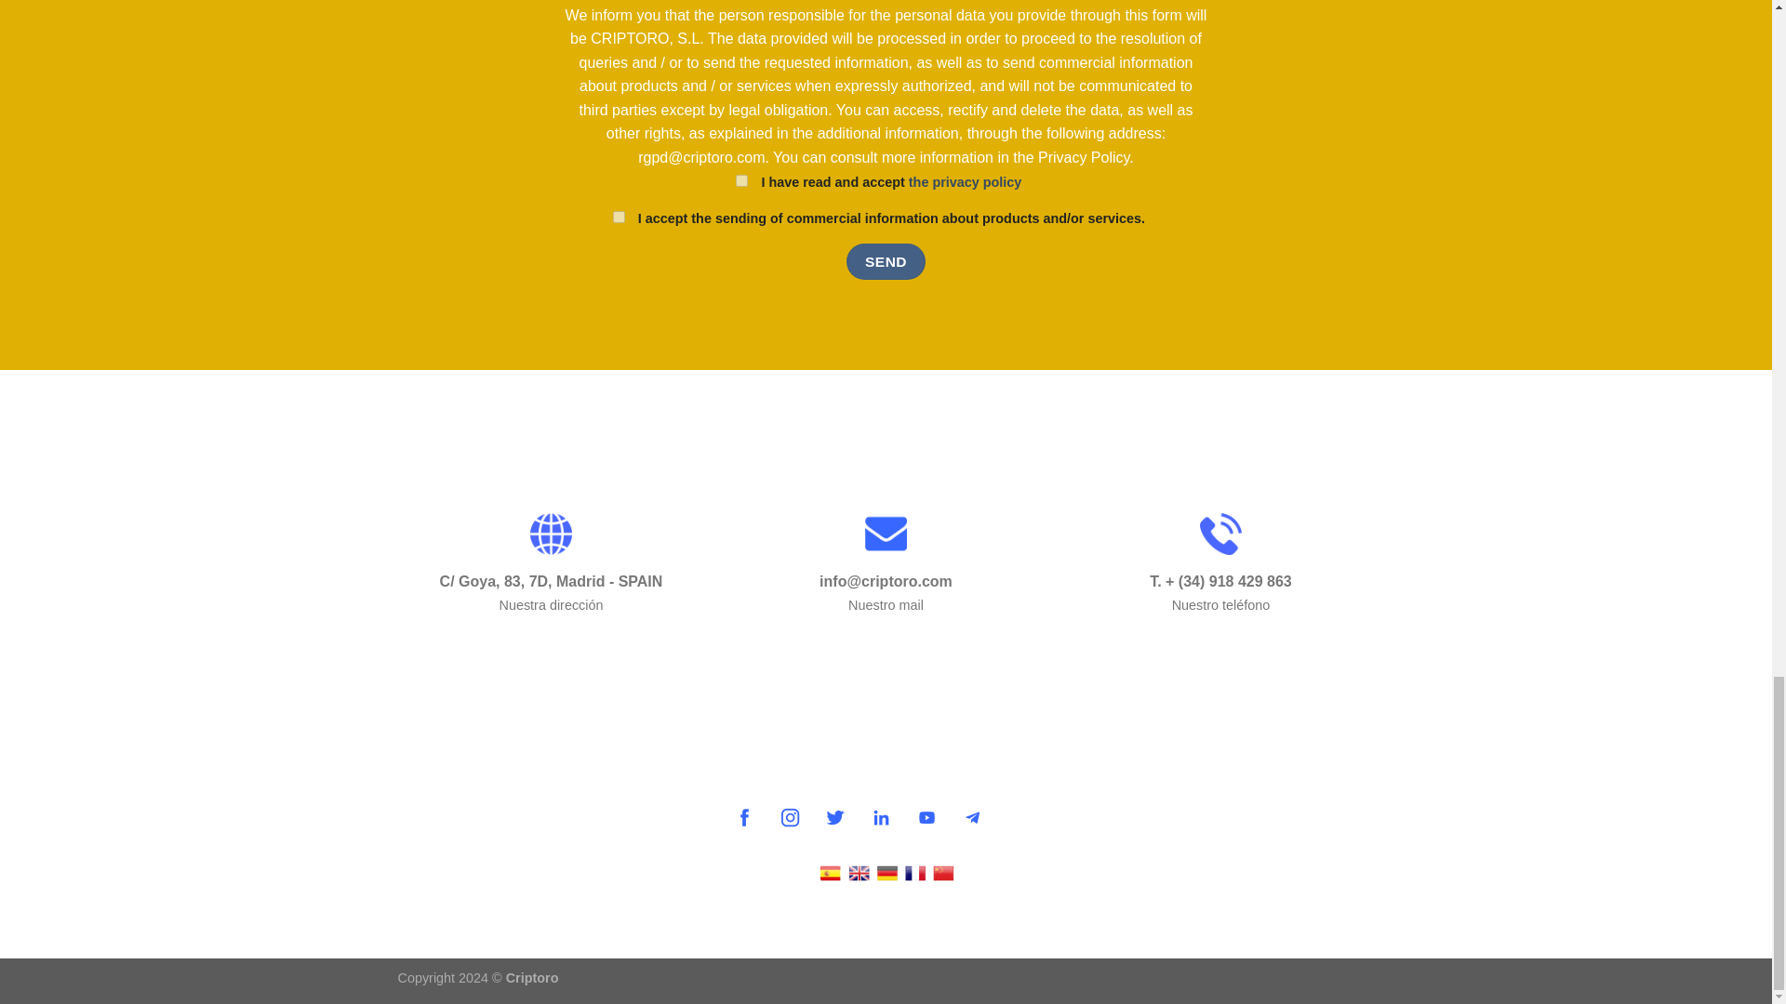 Image resolution: width=1786 pixels, height=1004 pixels. Describe the element at coordinates (635, 656) in the screenshot. I see `Inicio` at that location.